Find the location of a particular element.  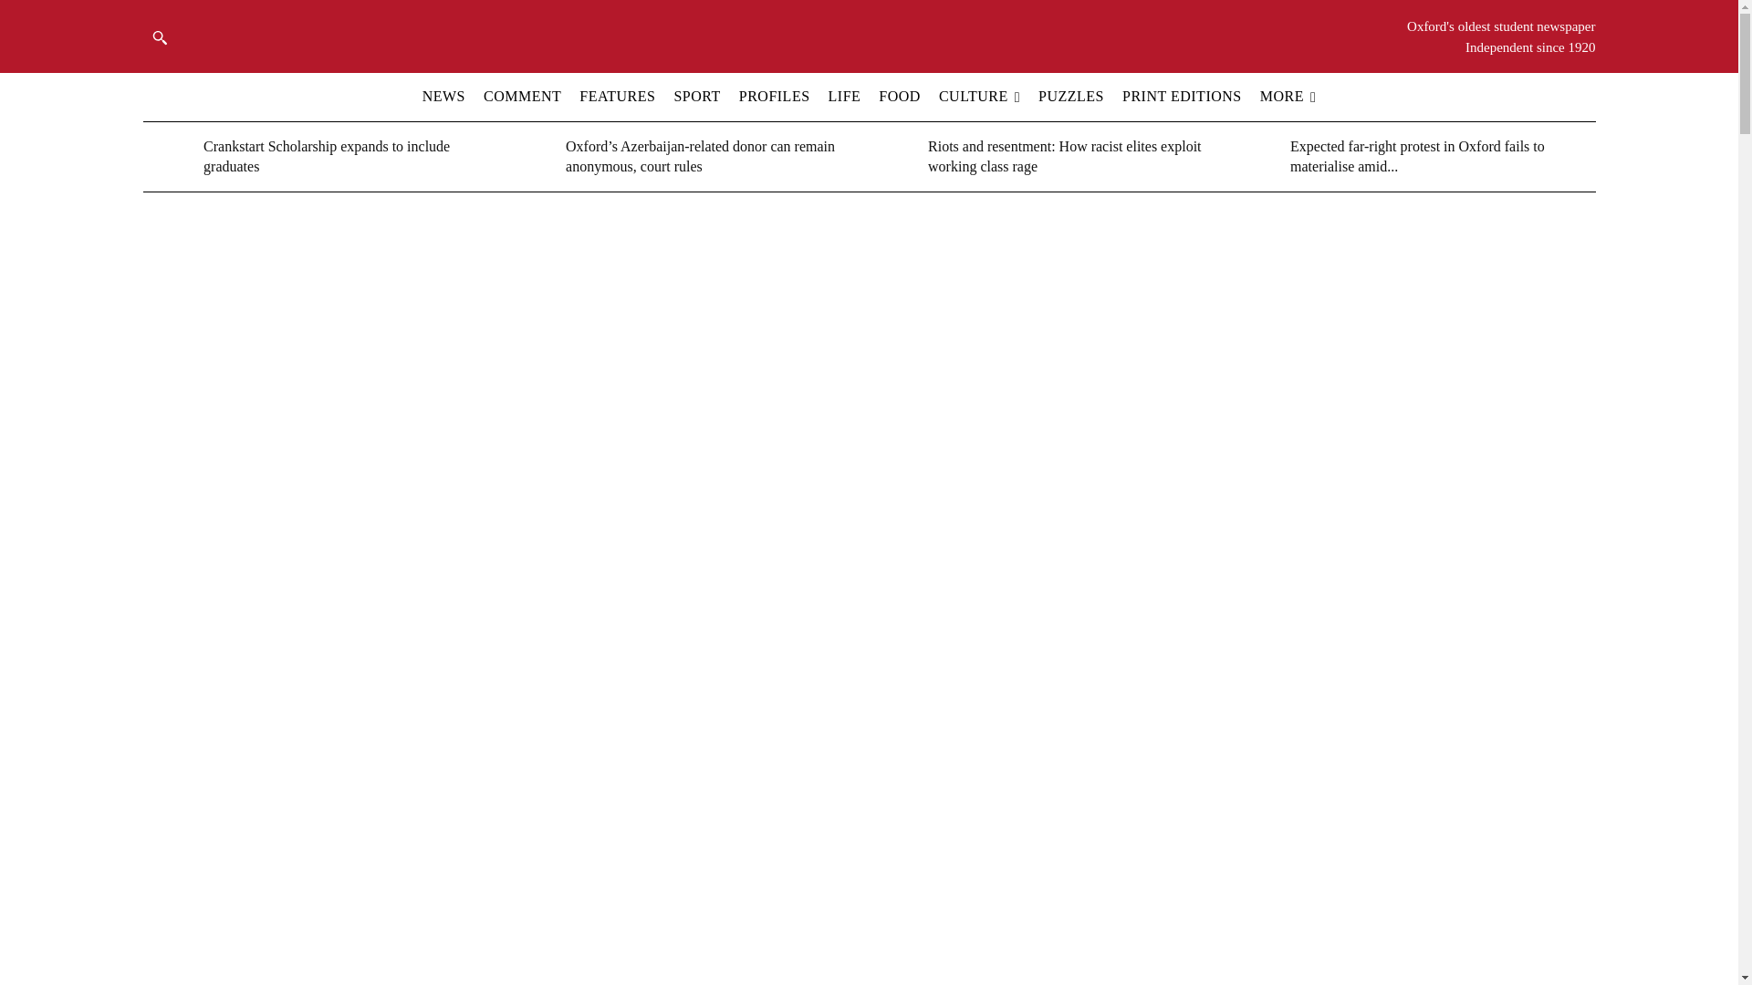

SPORT is located at coordinates (697, 97).